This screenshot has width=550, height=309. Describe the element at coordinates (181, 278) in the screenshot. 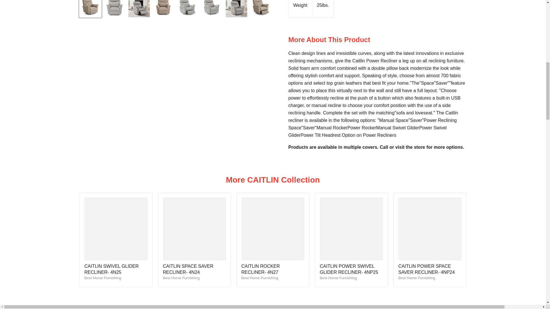

I see `Best Home Furnishing` at that location.